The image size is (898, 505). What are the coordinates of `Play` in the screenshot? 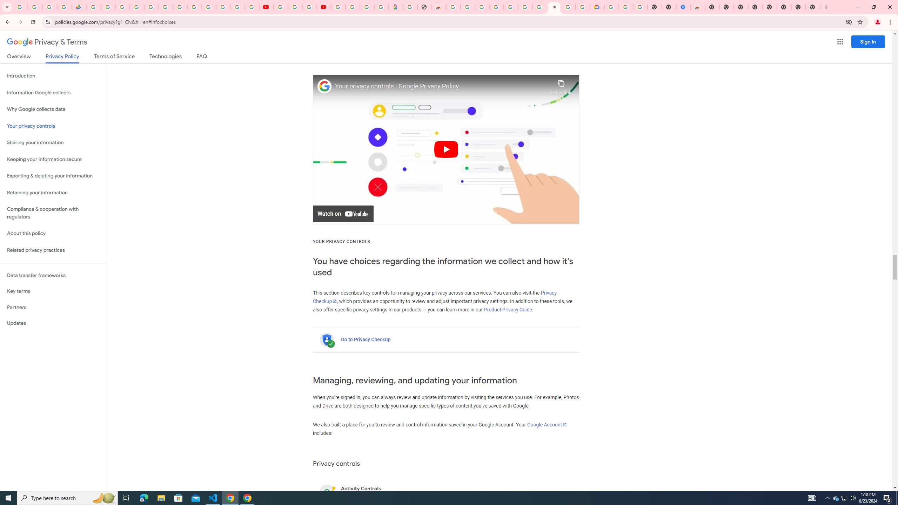 It's located at (446, 149).